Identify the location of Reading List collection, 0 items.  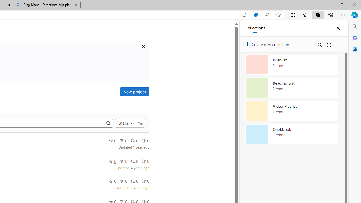
(292, 88).